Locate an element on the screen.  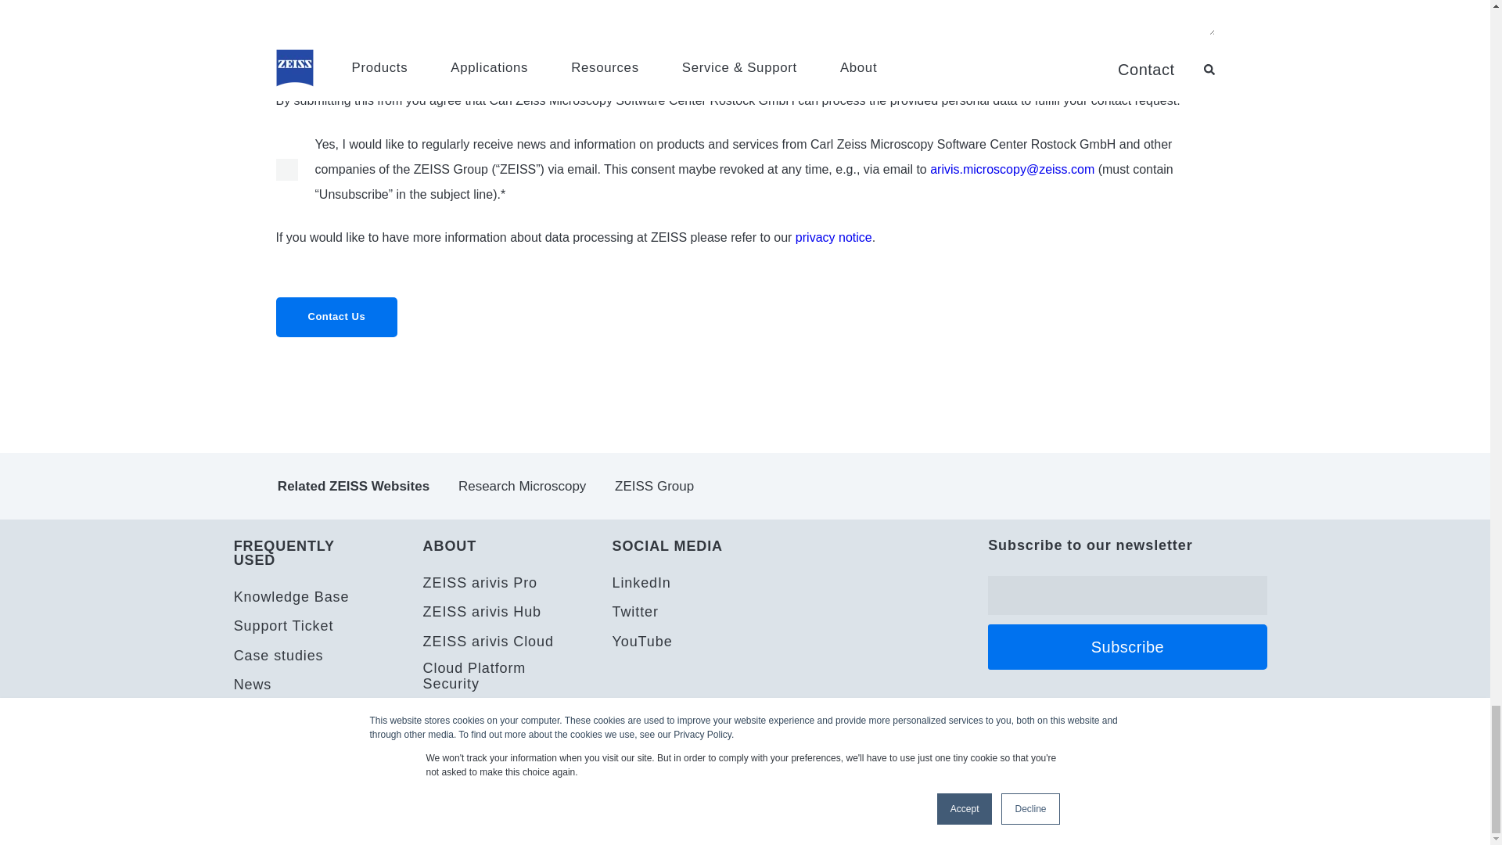
Contact Us is located at coordinates (336, 317).